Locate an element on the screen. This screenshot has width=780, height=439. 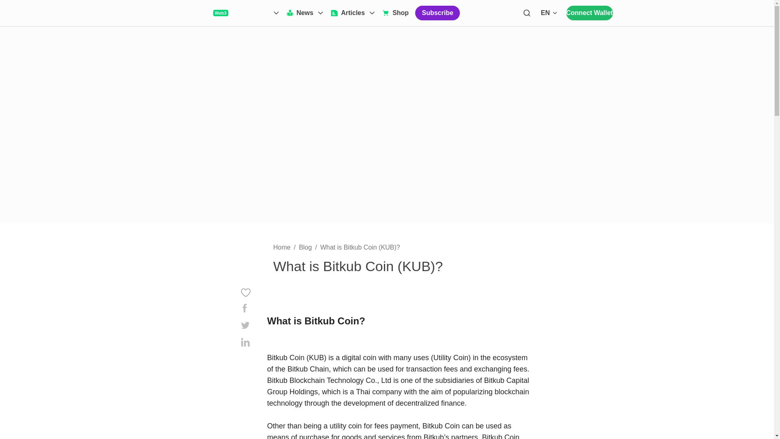
Articles is located at coordinates (353, 13).